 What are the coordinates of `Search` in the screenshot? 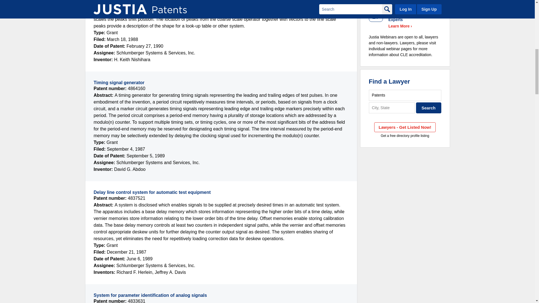 It's located at (429, 108).